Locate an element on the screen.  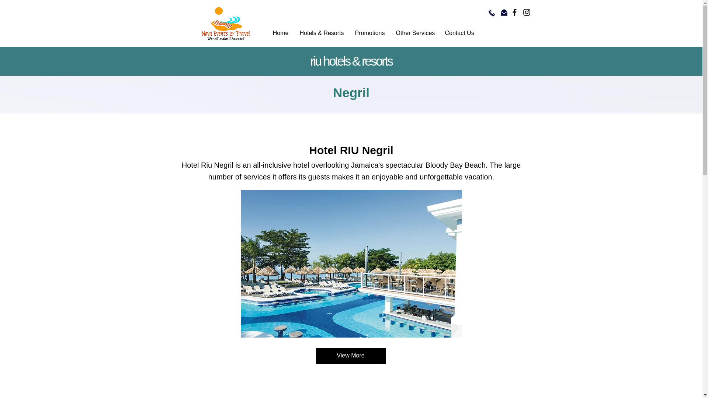
Other Services is located at coordinates (414, 33).